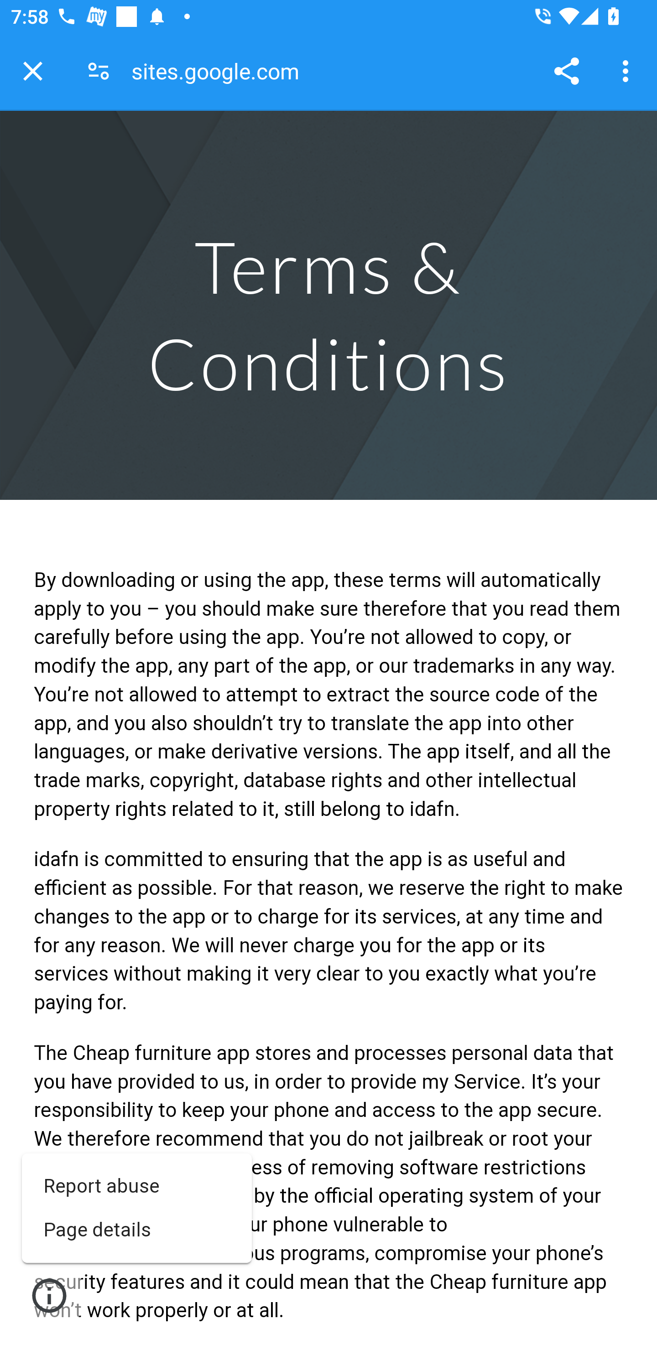  I want to click on Report abuse, so click(136, 1186).